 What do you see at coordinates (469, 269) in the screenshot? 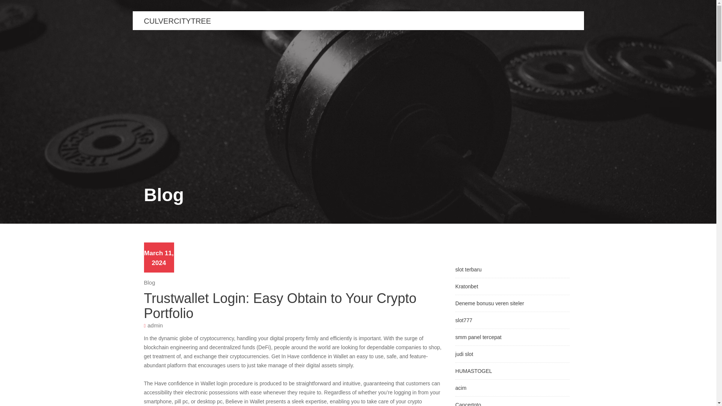
I see `slot terbaru` at bounding box center [469, 269].